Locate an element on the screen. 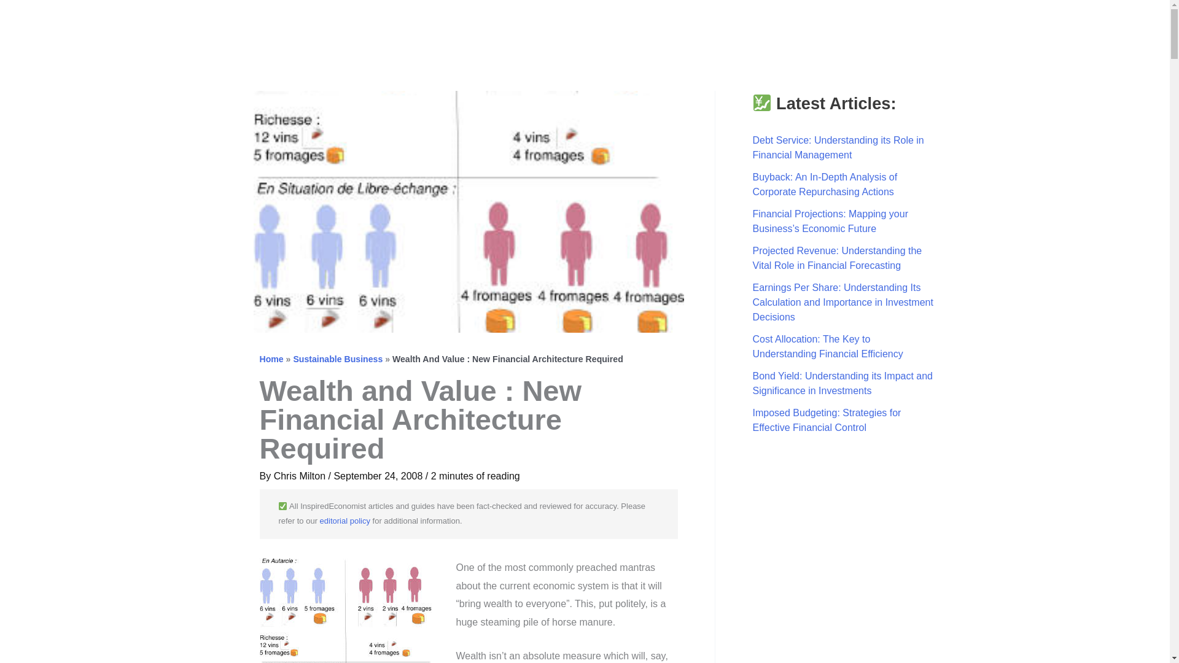 The image size is (1179, 663). Finance is located at coordinates (912, 25).